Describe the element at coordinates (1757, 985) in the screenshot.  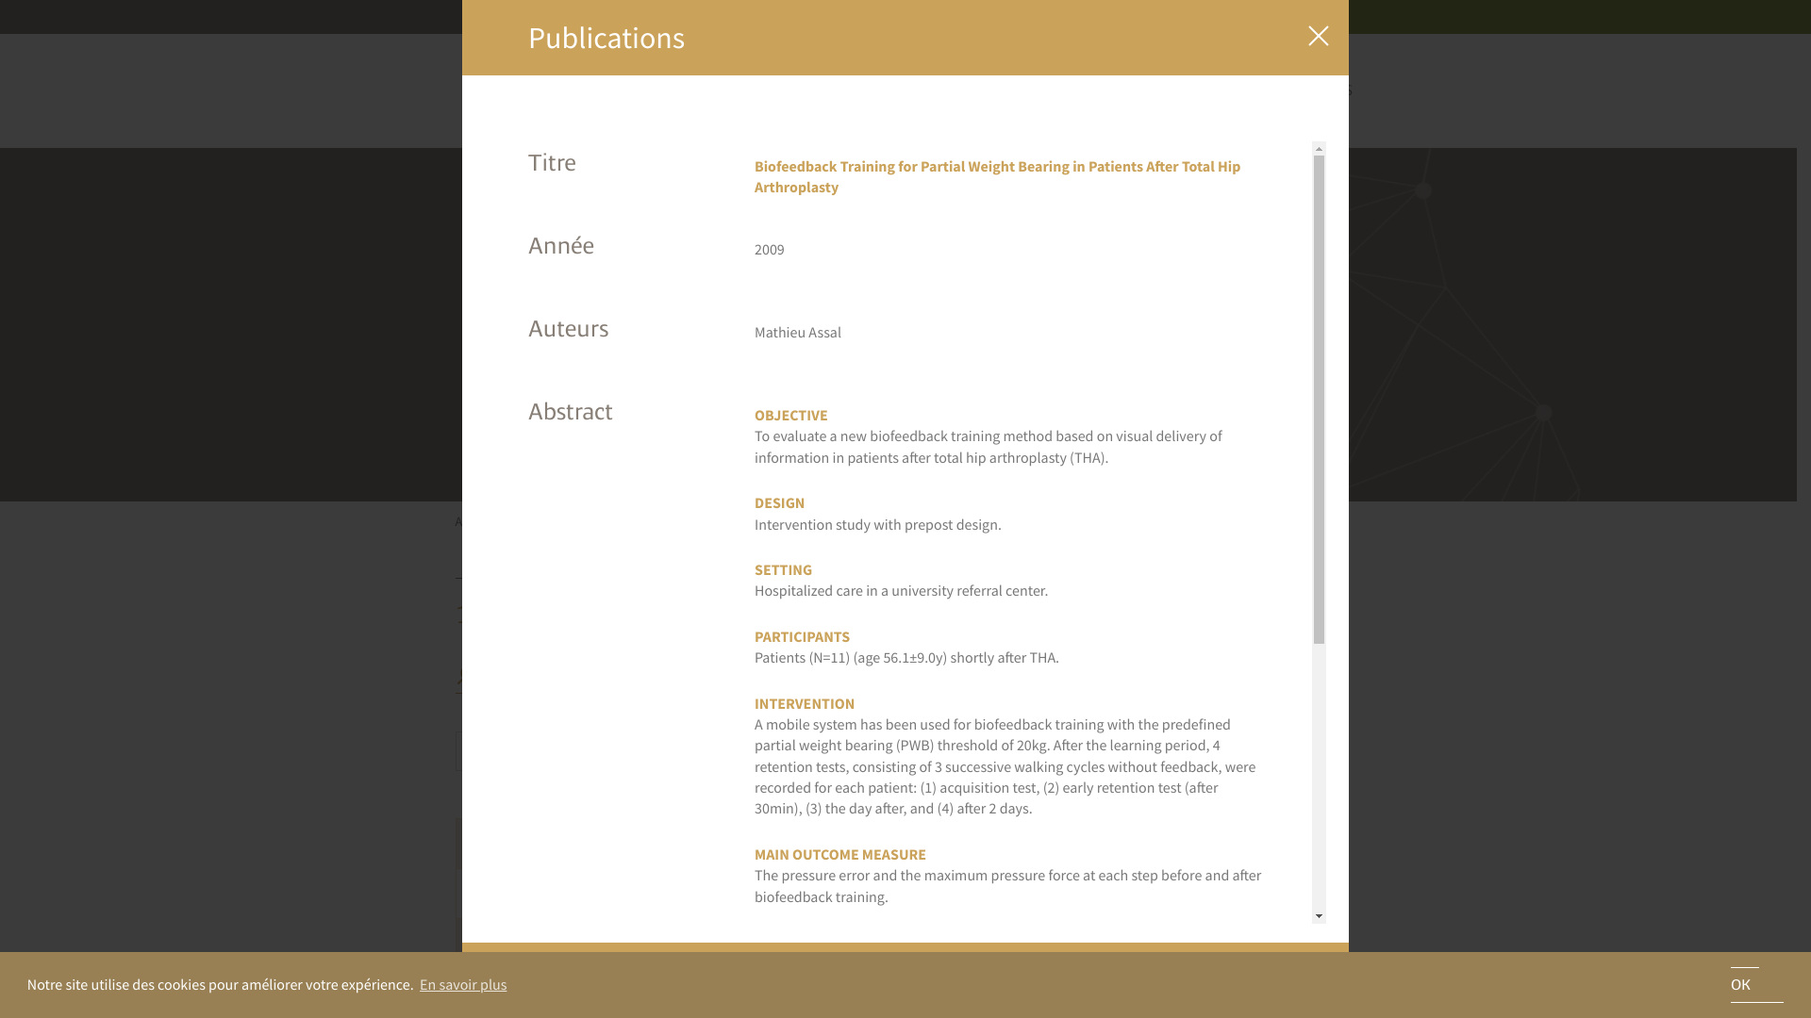
I see `OK` at that location.